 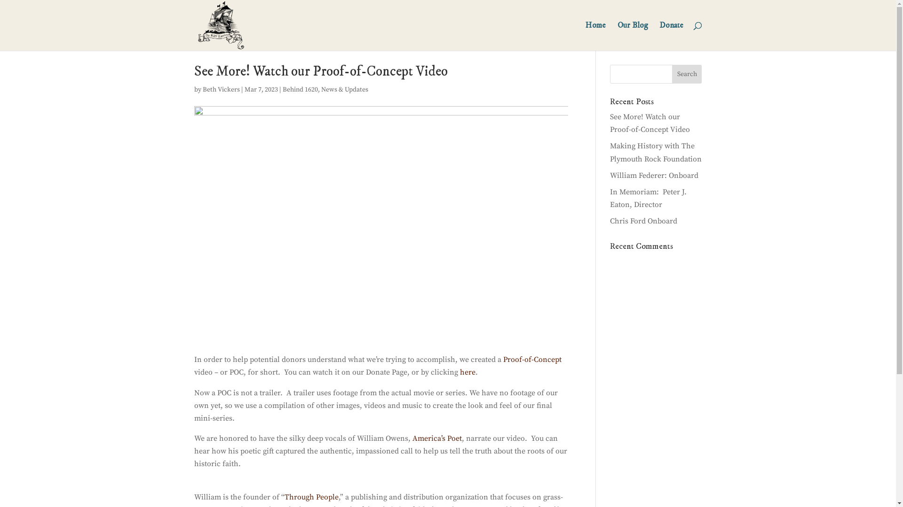 I want to click on Chris Ford Onboard, so click(x=643, y=221).